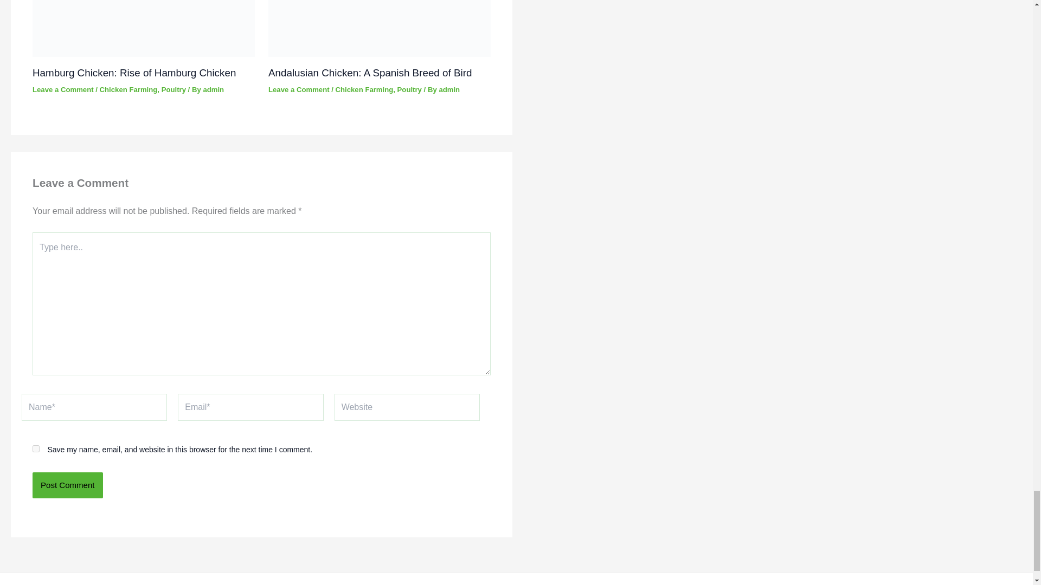 The image size is (1041, 585). What do you see at coordinates (67, 485) in the screenshot?
I see `Post Comment` at bounding box center [67, 485].